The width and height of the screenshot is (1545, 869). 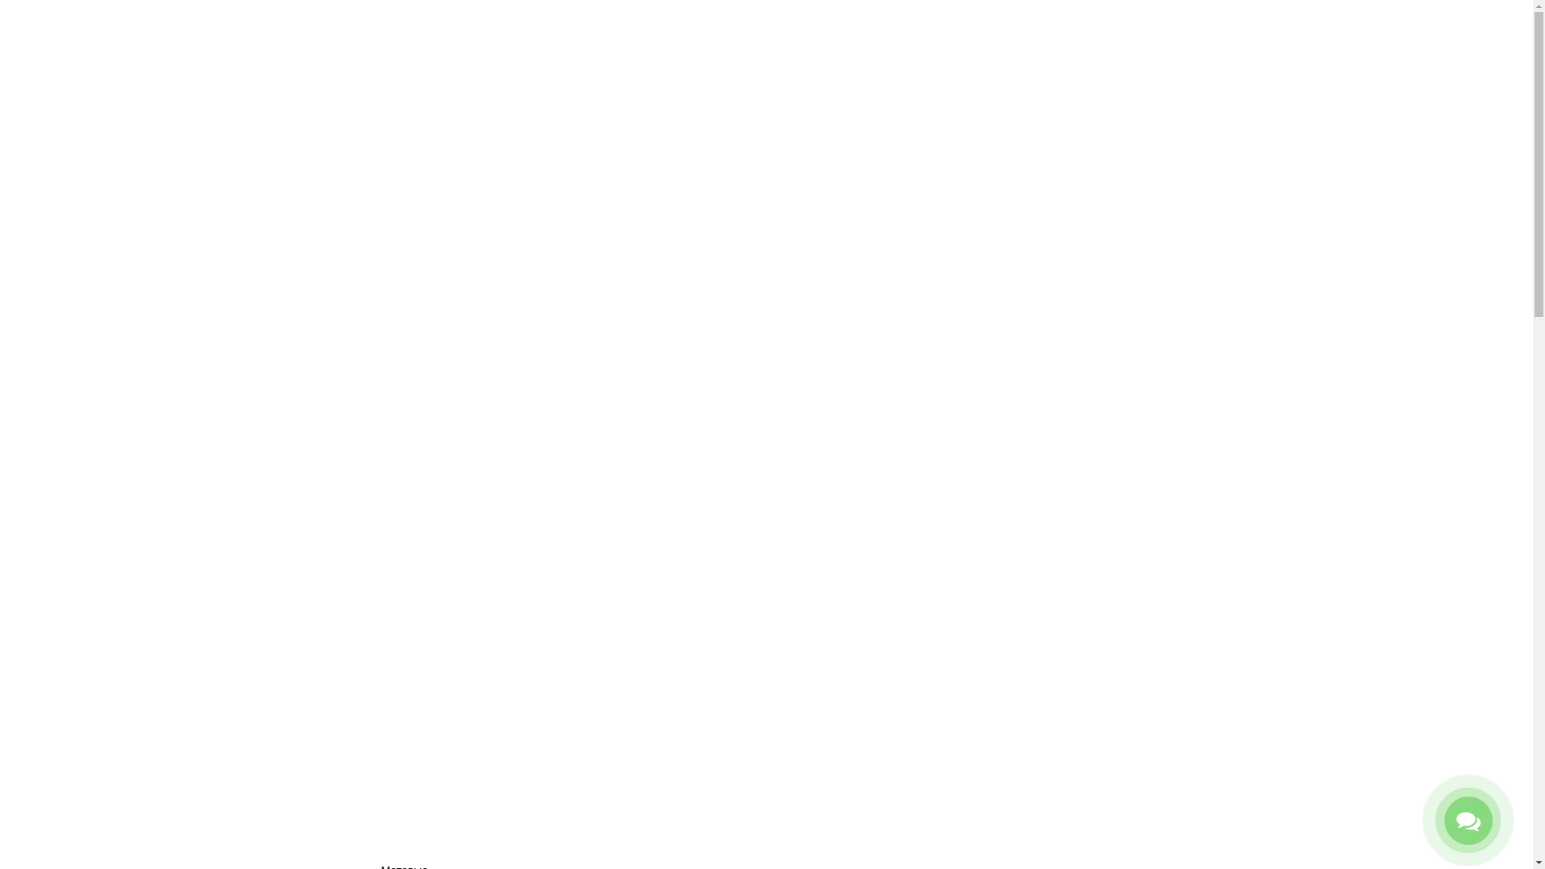 I want to click on Kastamonu, so click(x=435, y=752).